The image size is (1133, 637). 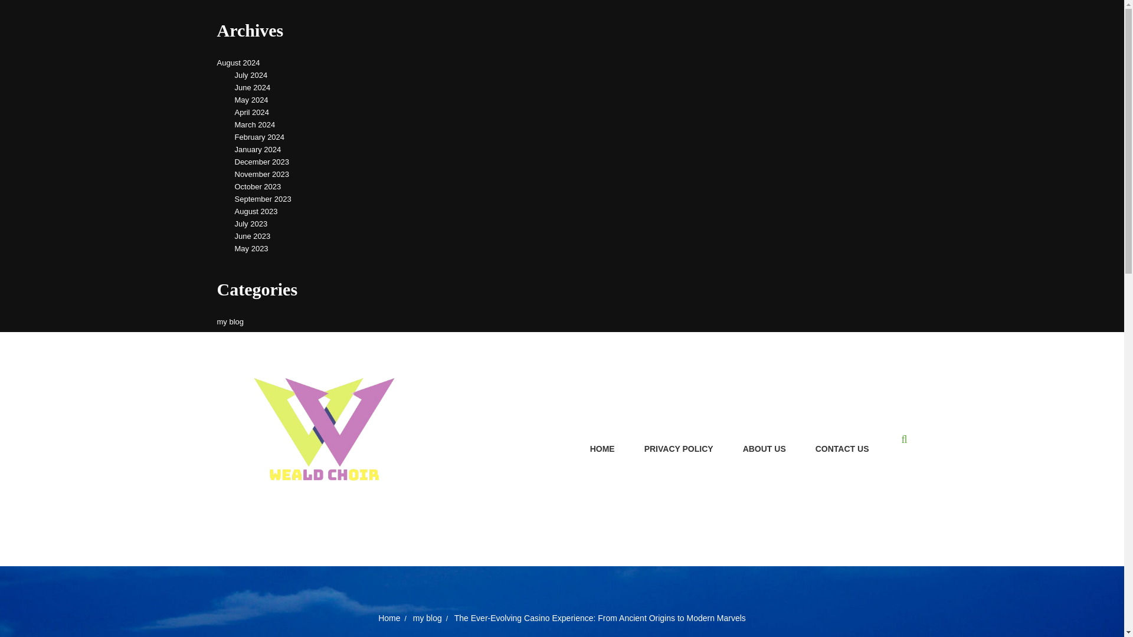 I want to click on July 2023, so click(x=251, y=224).